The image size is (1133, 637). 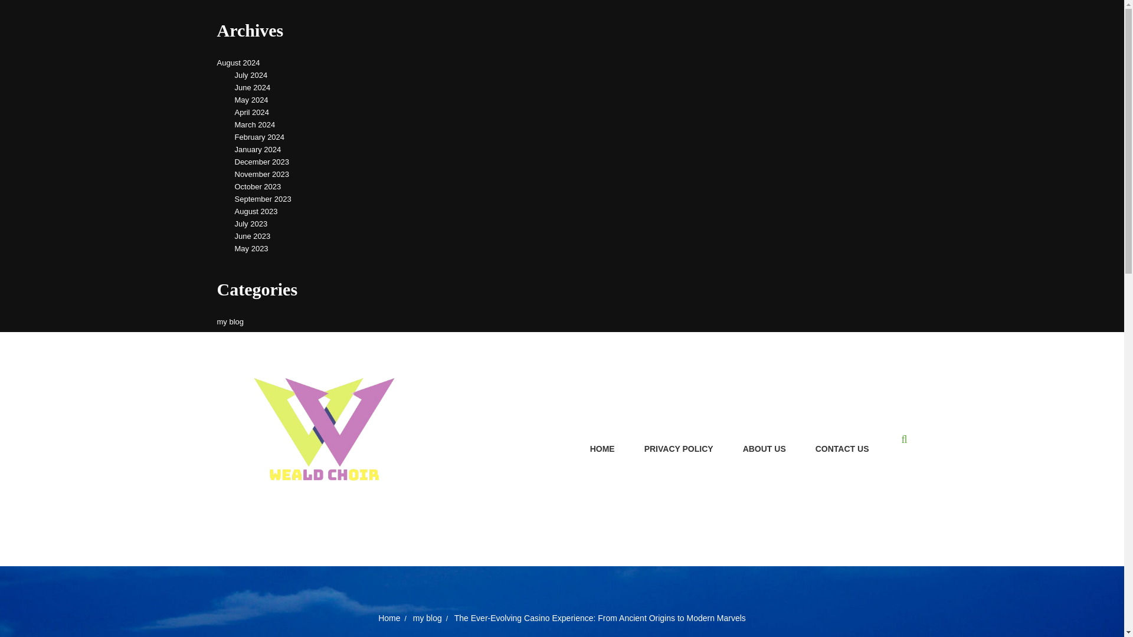 I want to click on July 2023, so click(x=251, y=224).